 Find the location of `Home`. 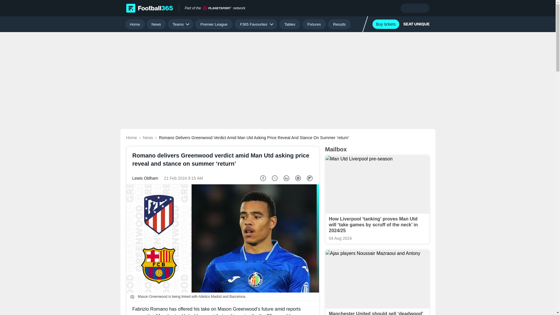

Home is located at coordinates (135, 24).